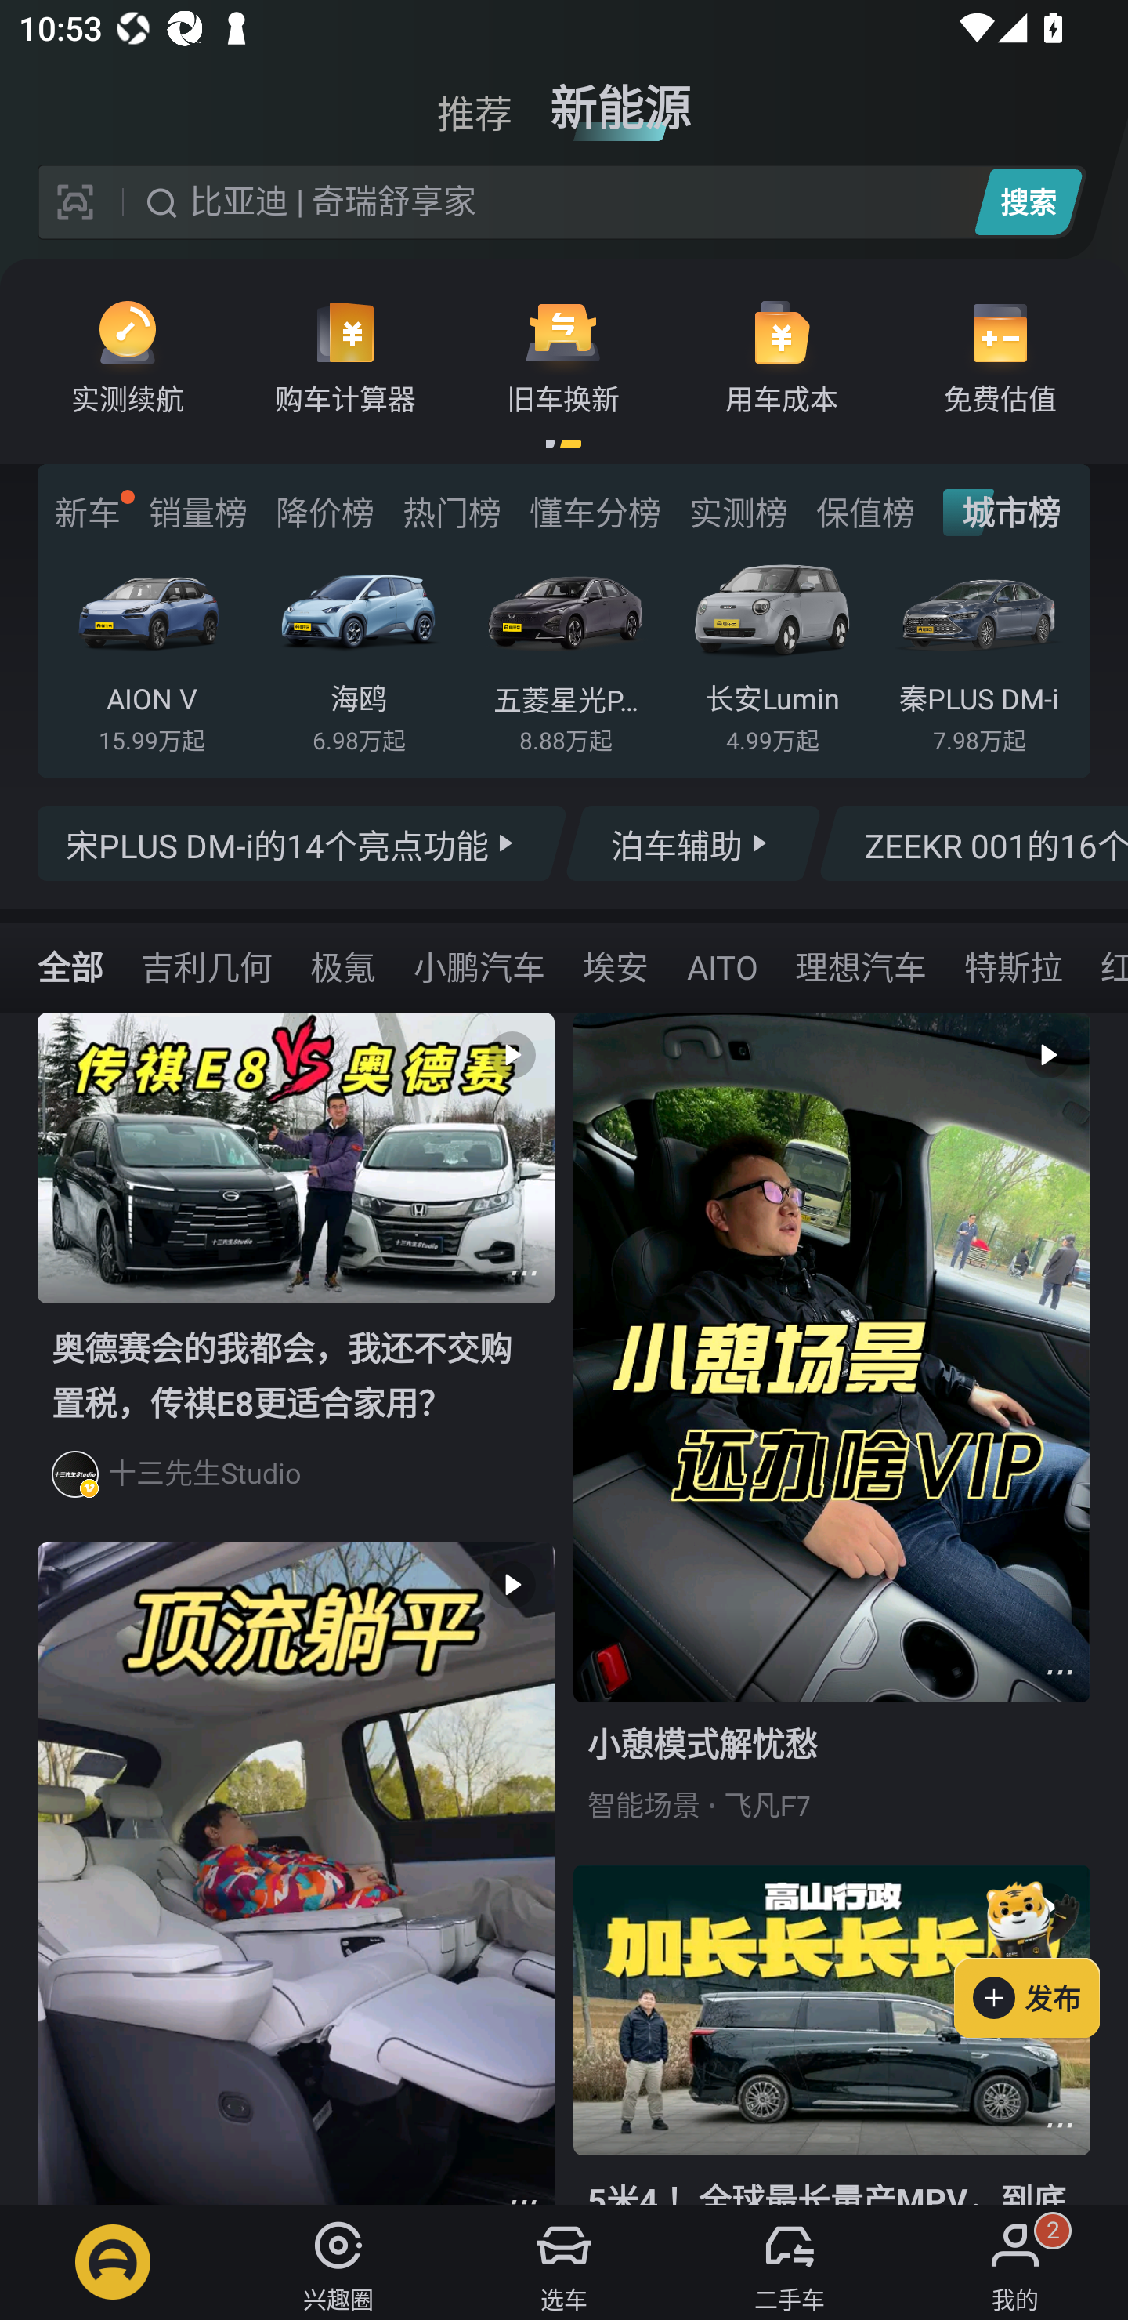 The height and width of the screenshot is (2320, 1128). What do you see at coordinates (782, 356) in the screenshot?
I see `用车成本` at bounding box center [782, 356].